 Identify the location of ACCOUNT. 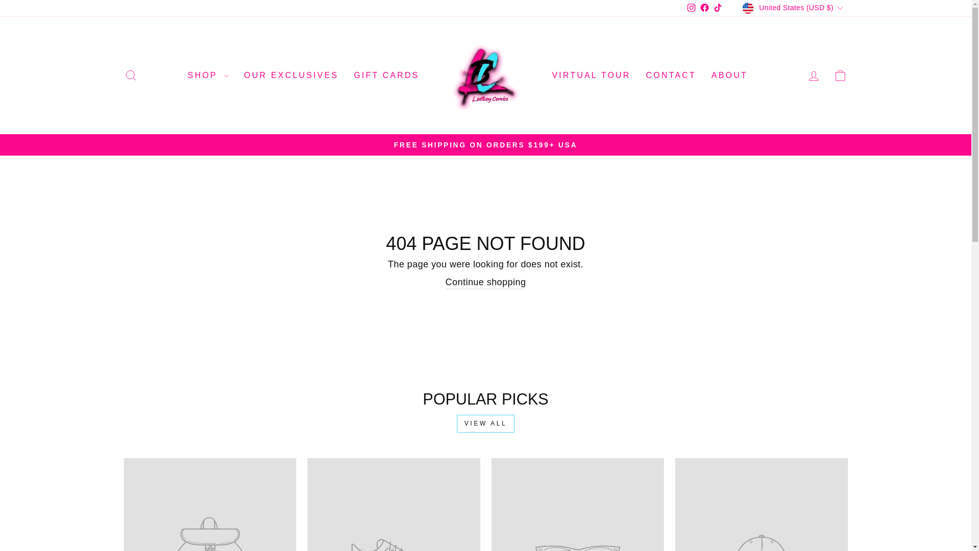
(814, 76).